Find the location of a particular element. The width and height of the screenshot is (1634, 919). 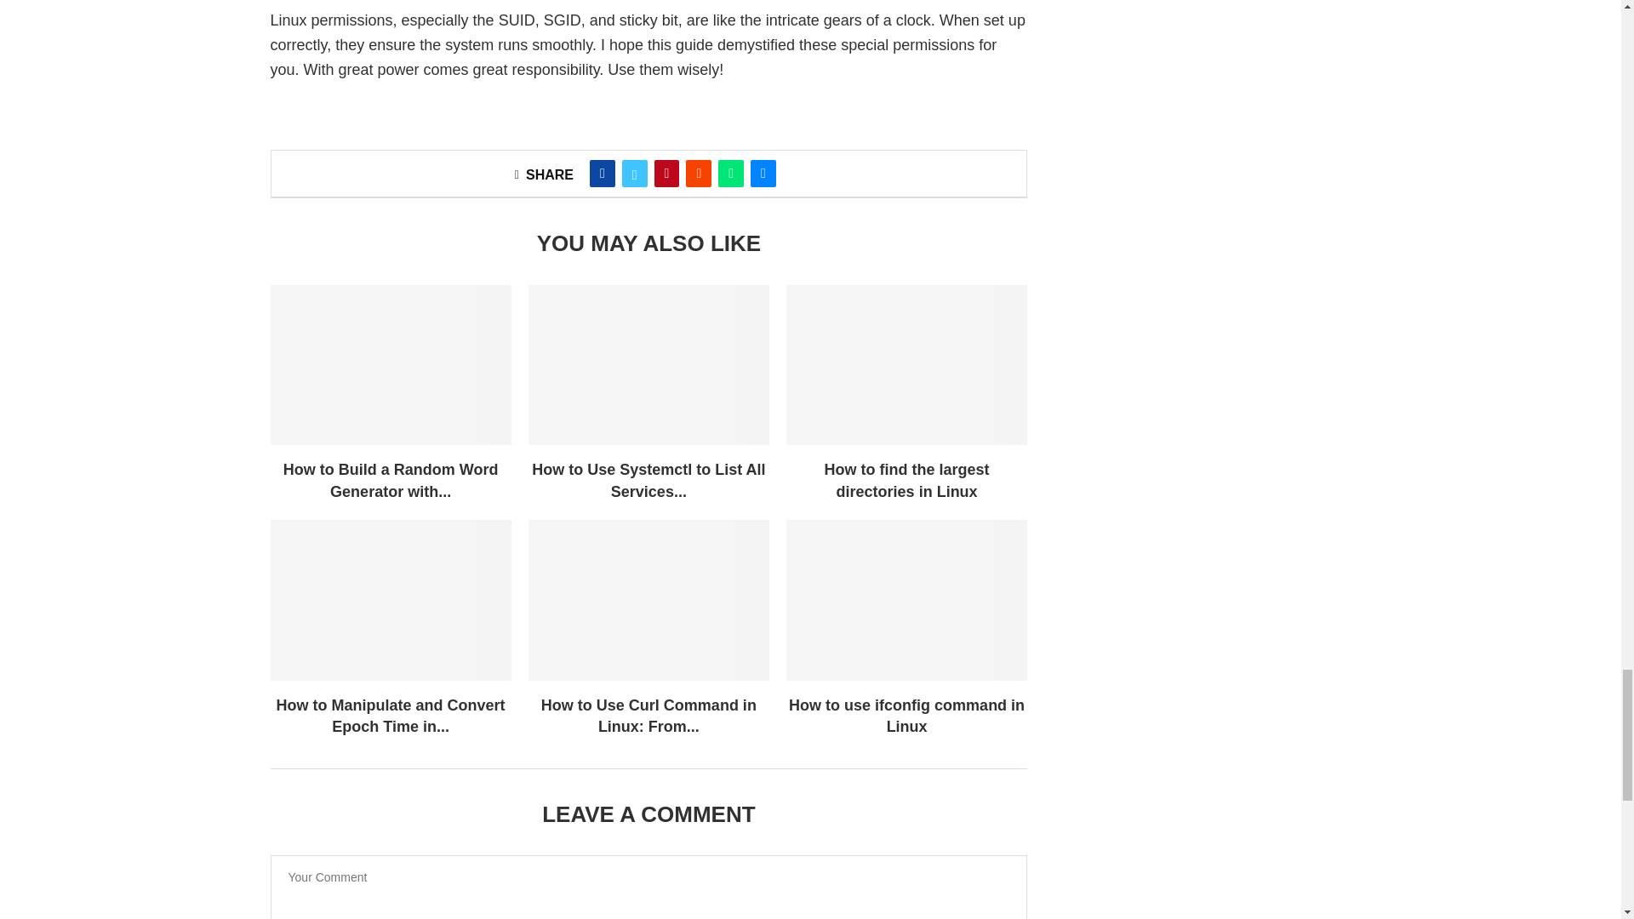

How to find the largest directories in Linux is located at coordinates (906, 364).